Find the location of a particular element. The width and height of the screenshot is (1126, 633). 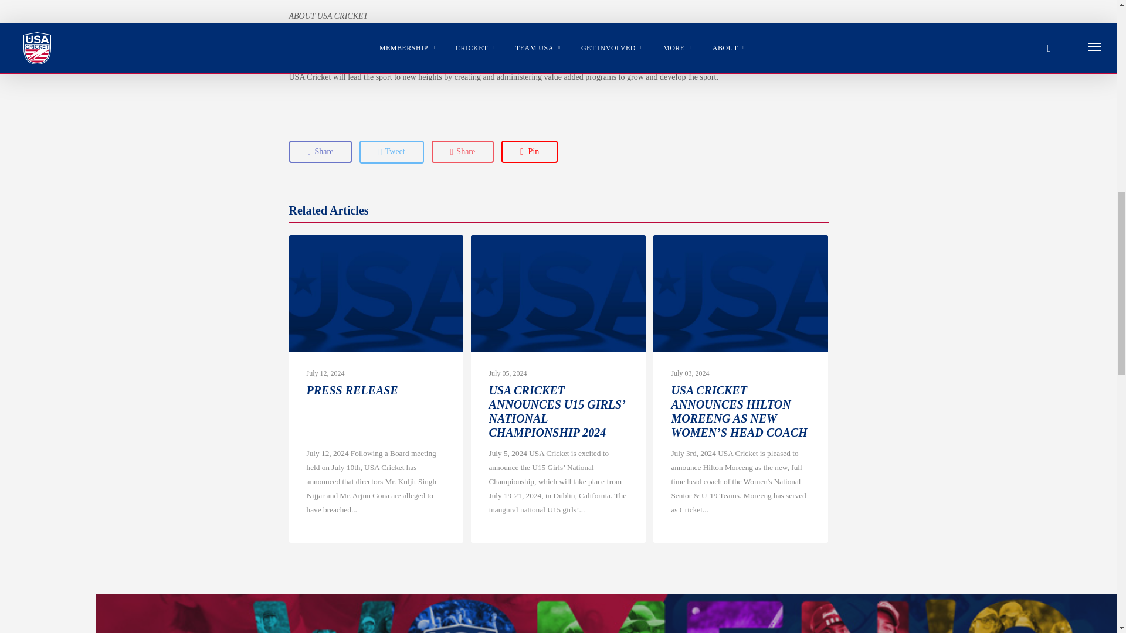

Share this is located at coordinates (462, 151).